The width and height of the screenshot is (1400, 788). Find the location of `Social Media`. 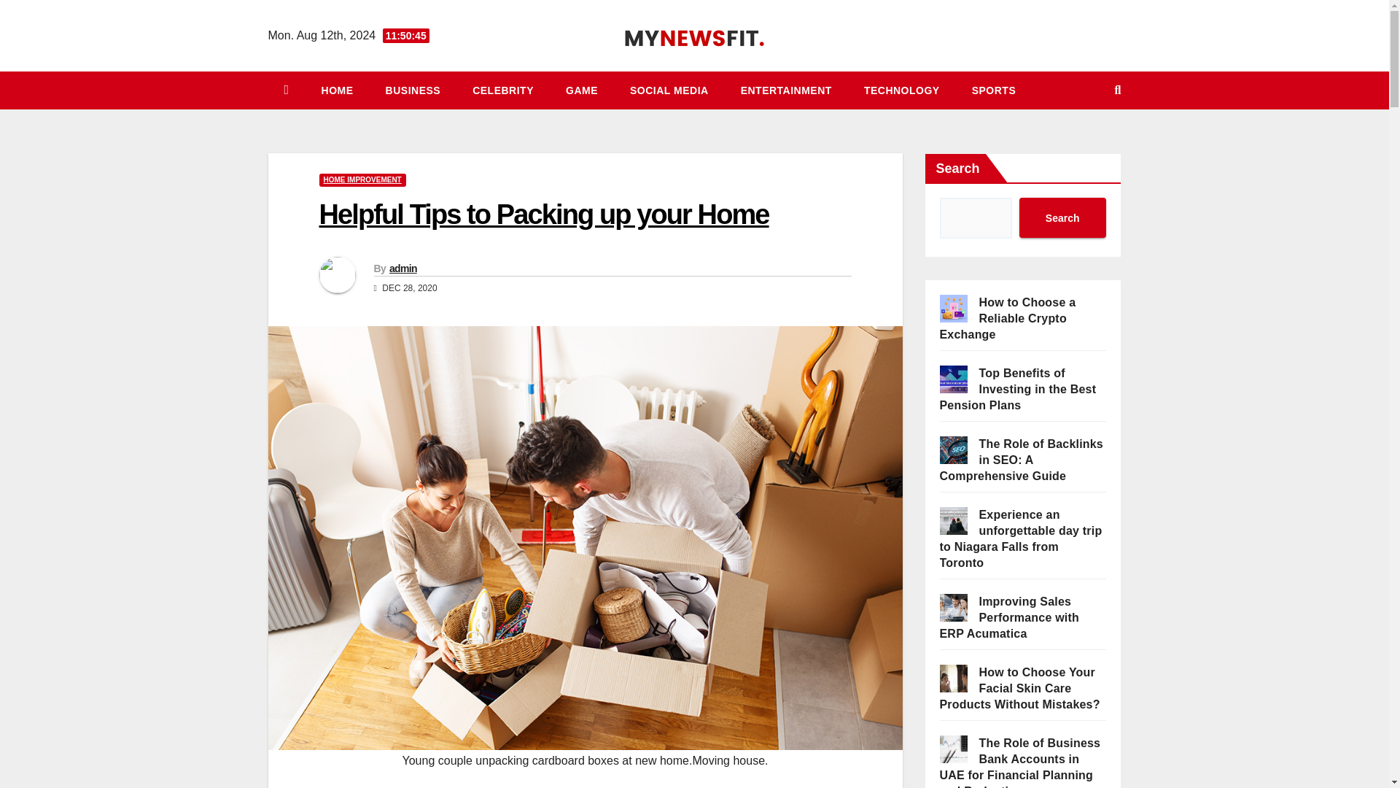

Social Media is located at coordinates (669, 90).